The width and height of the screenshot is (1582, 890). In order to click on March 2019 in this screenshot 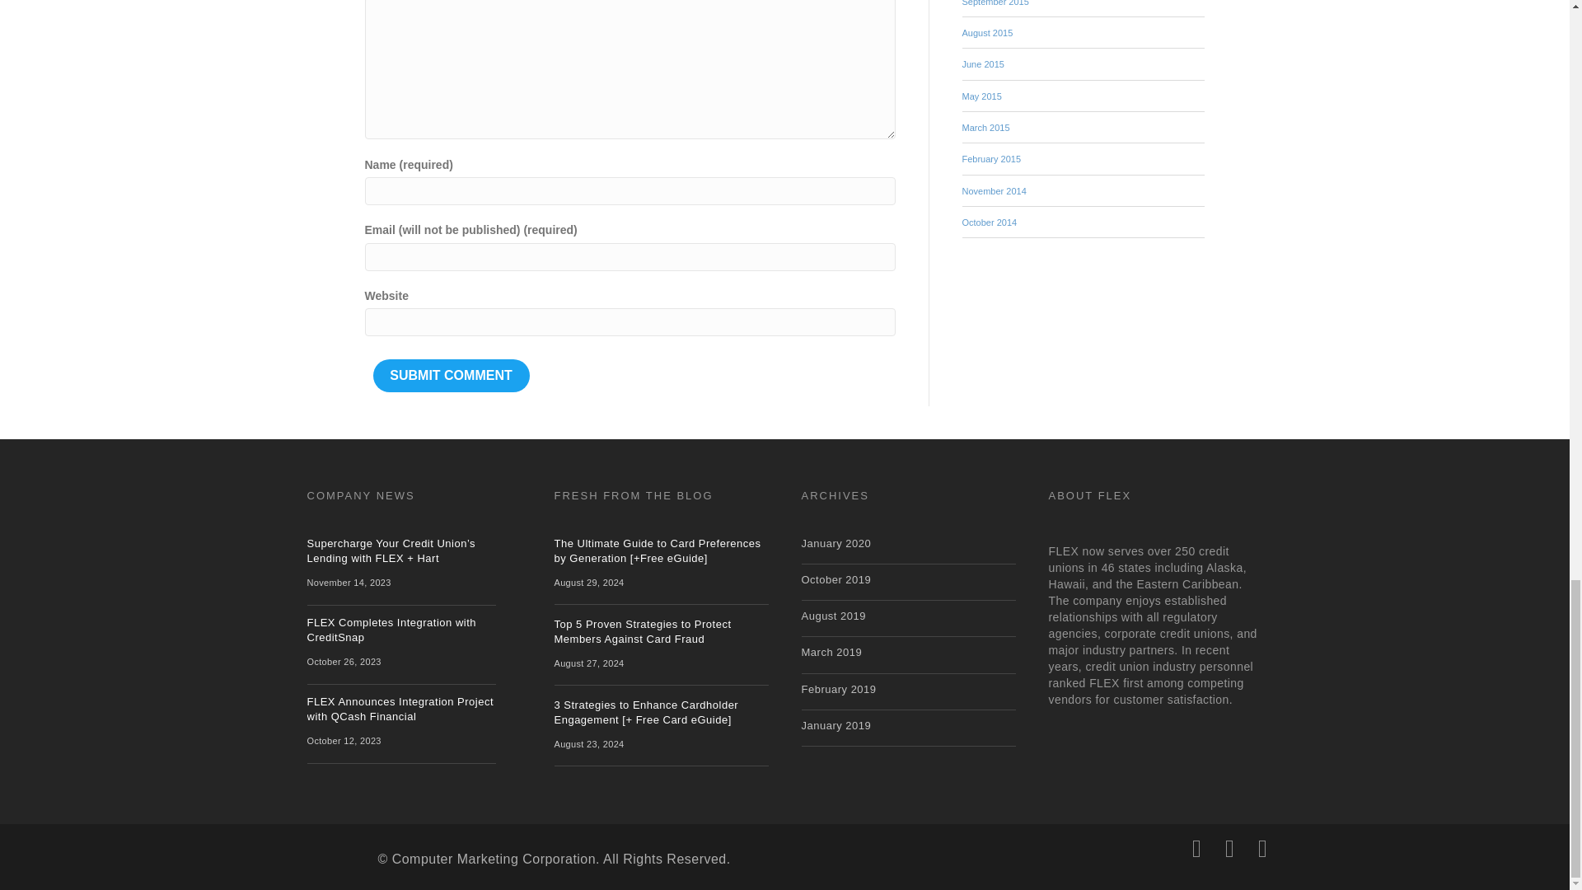, I will do `click(831, 653)`.